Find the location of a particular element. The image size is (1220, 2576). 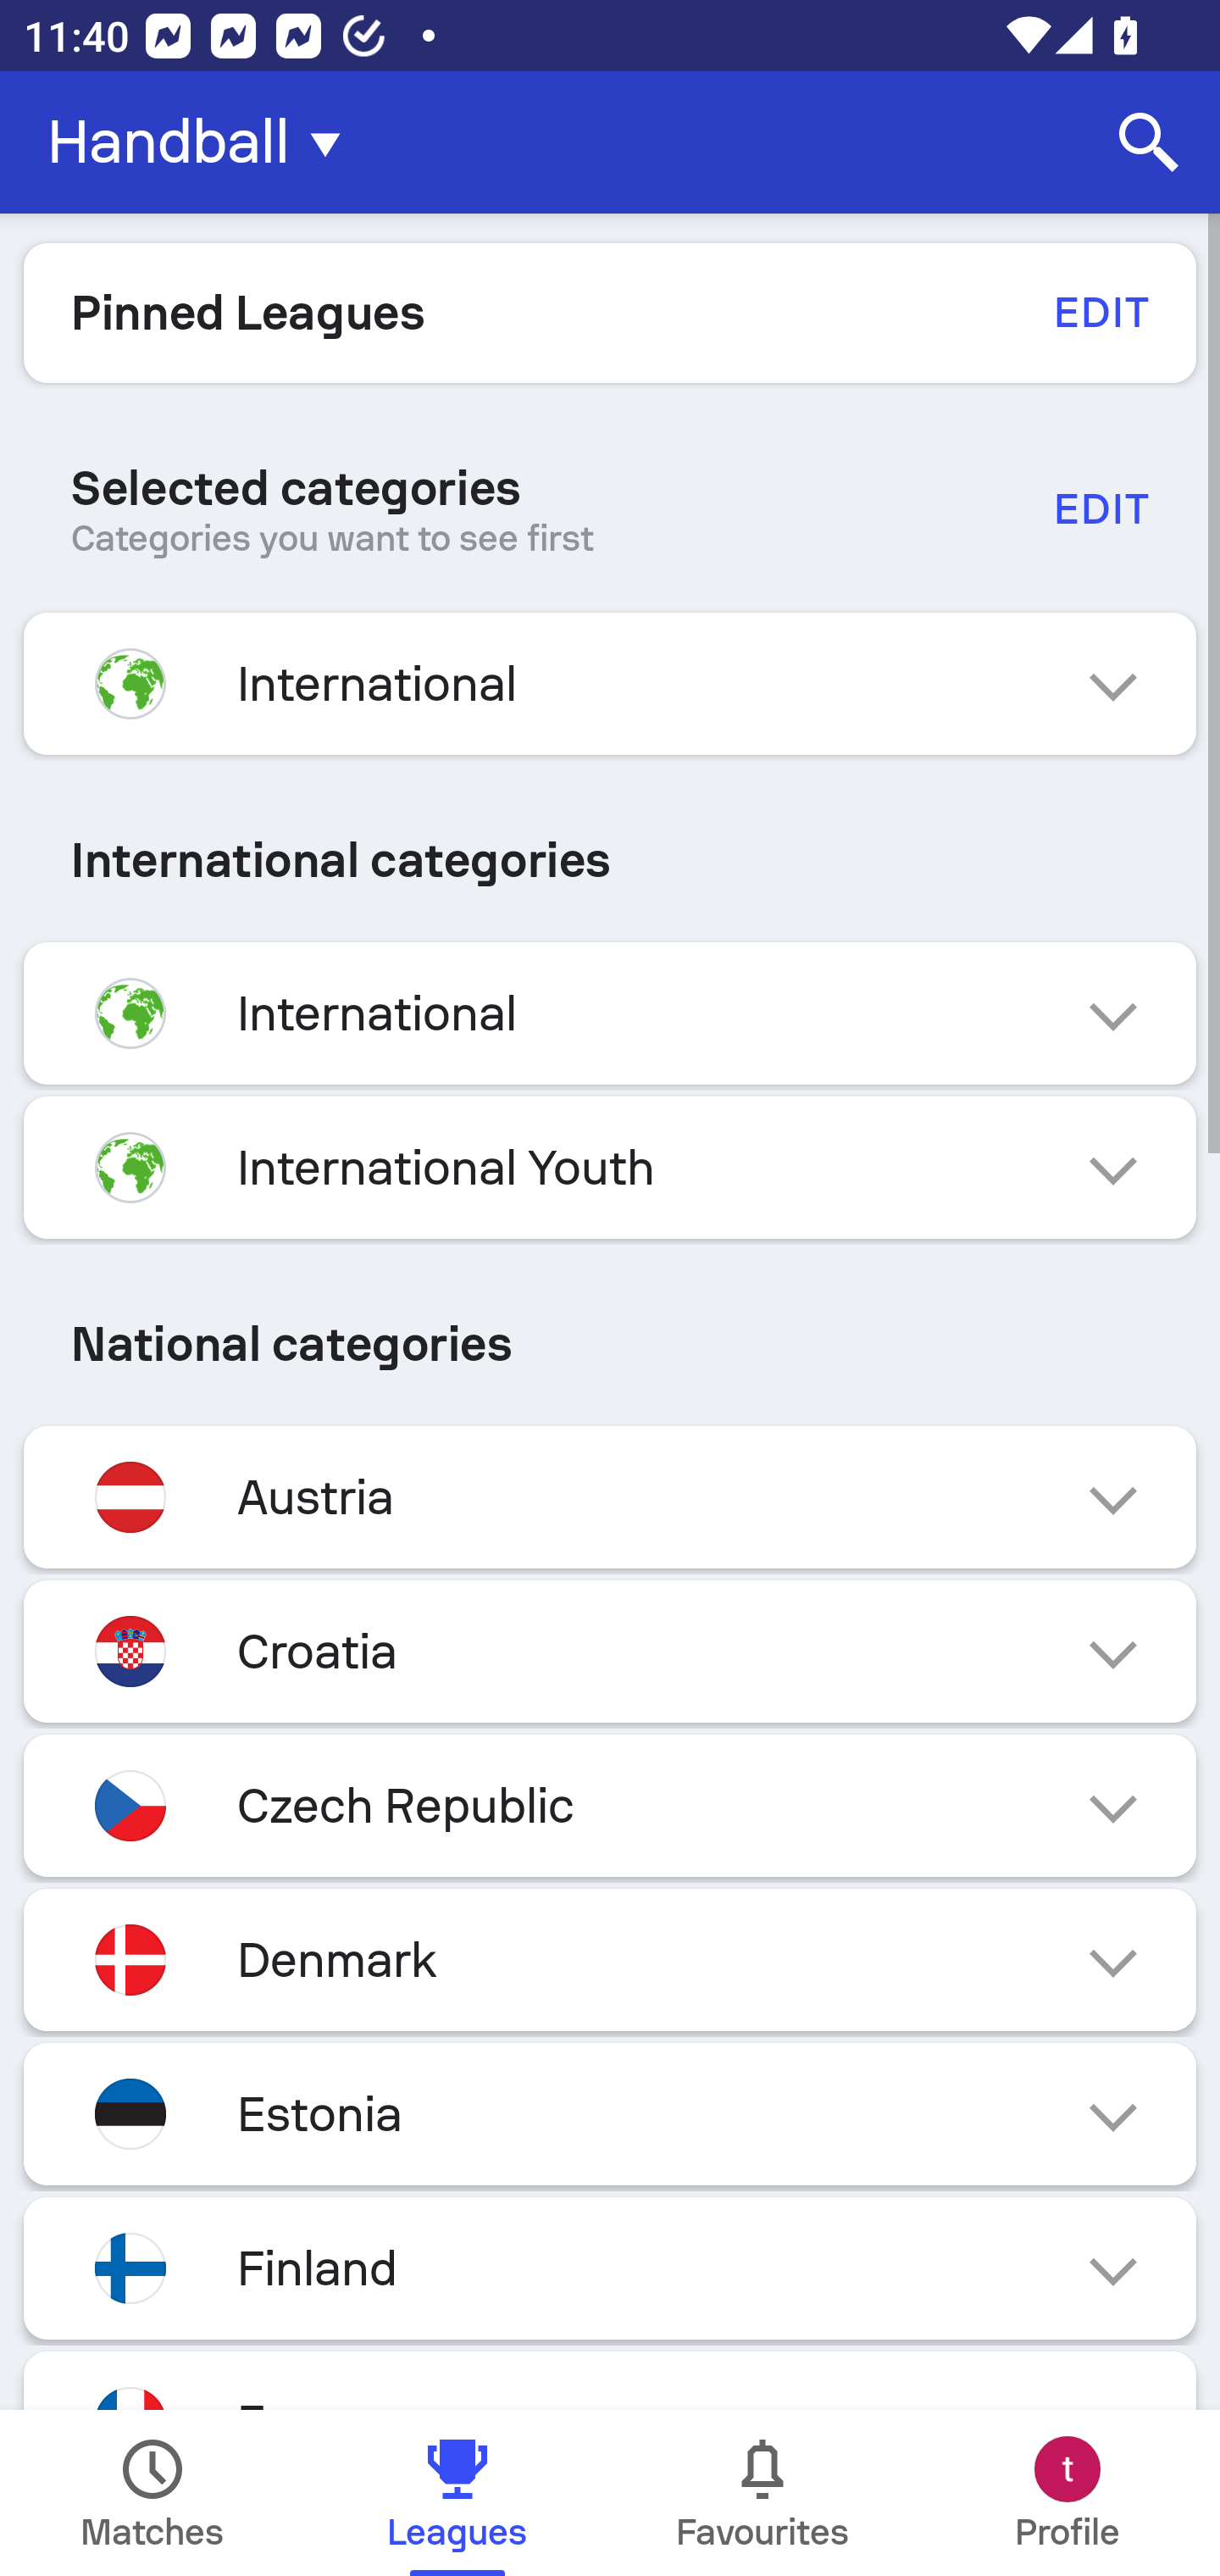

National categories is located at coordinates (610, 1343).